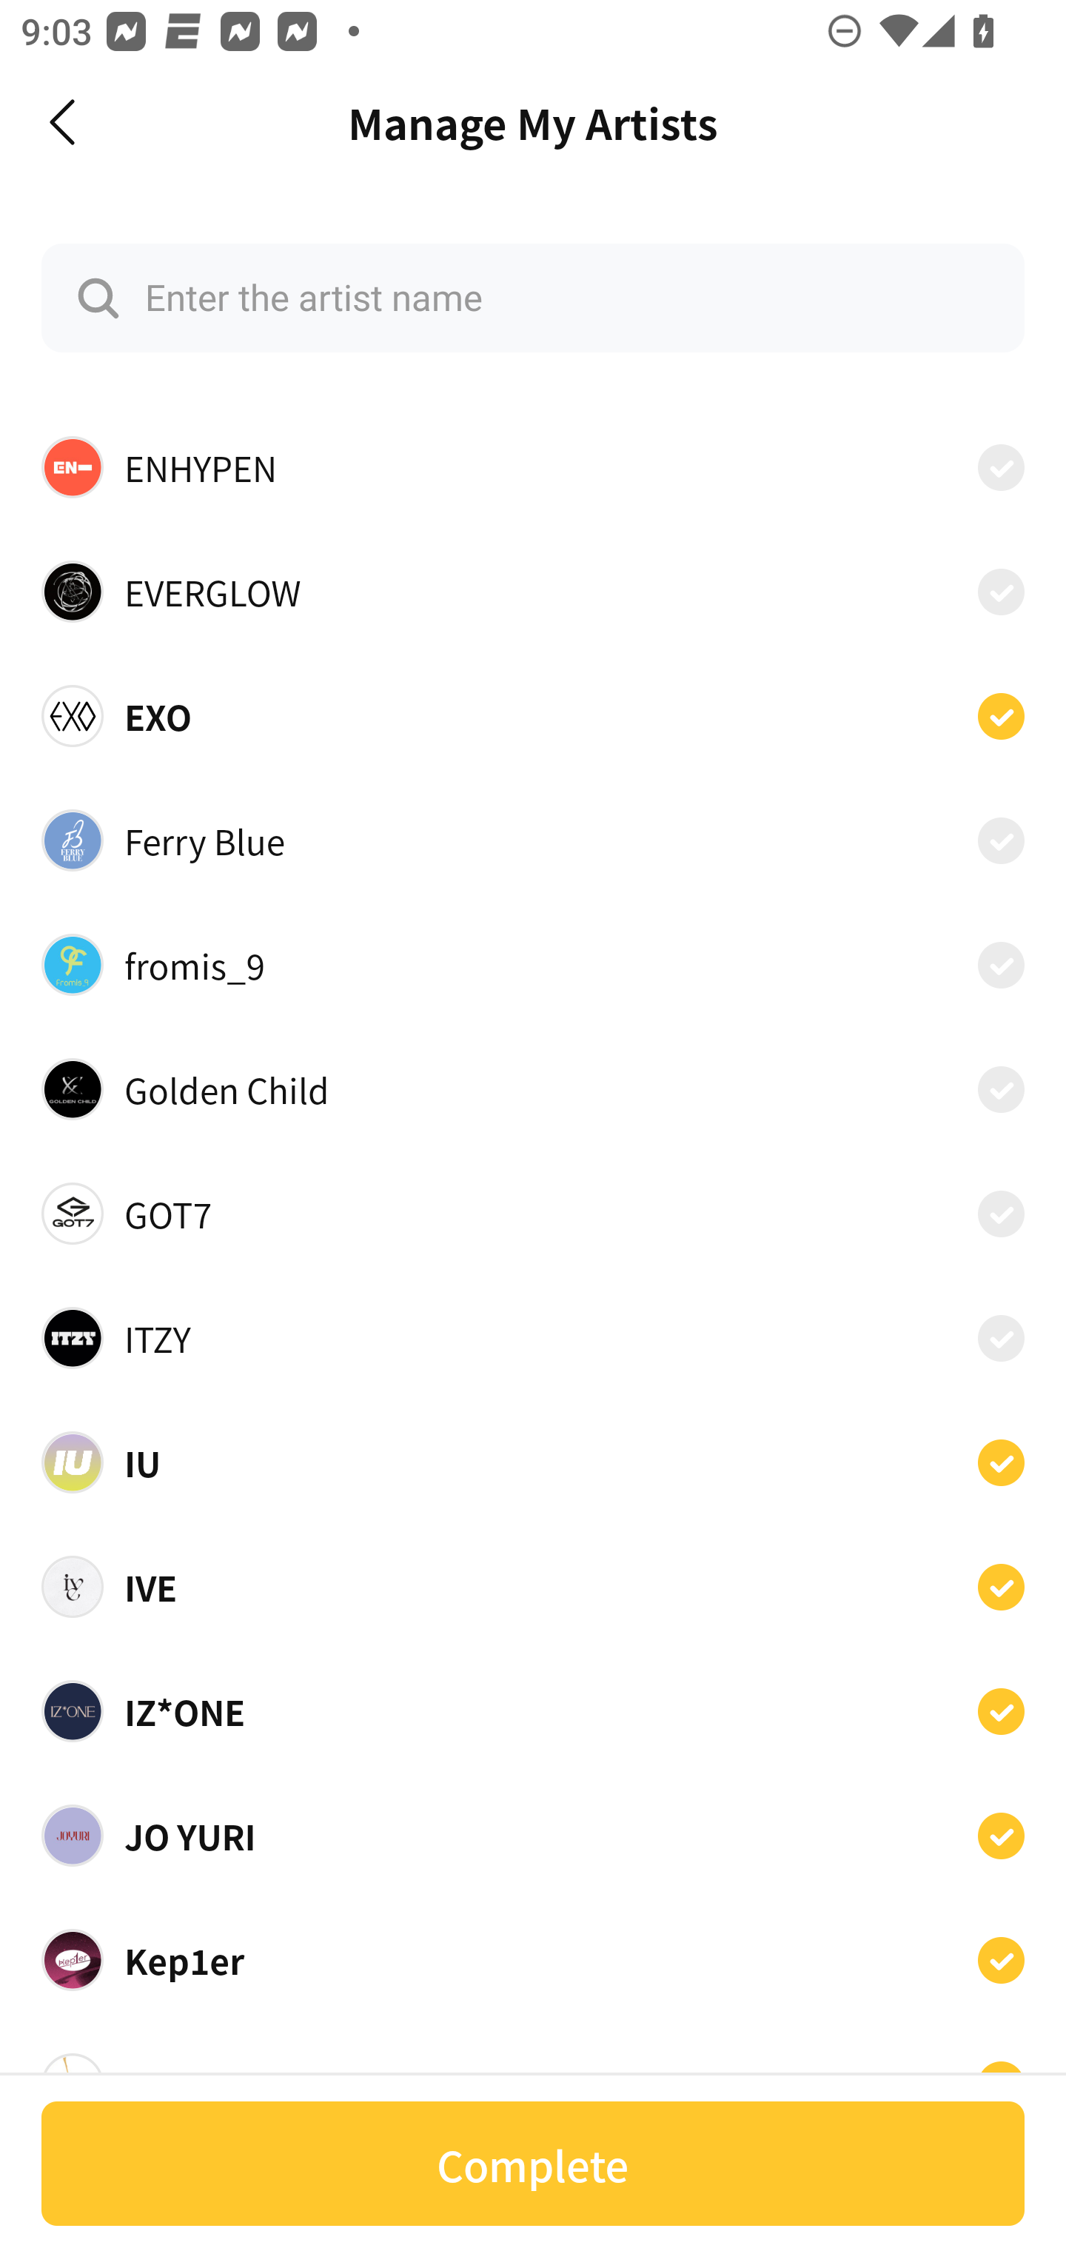 This screenshot has height=2251, width=1066. What do you see at coordinates (533, 2164) in the screenshot?
I see `Complete` at bounding box center [533, 2164].